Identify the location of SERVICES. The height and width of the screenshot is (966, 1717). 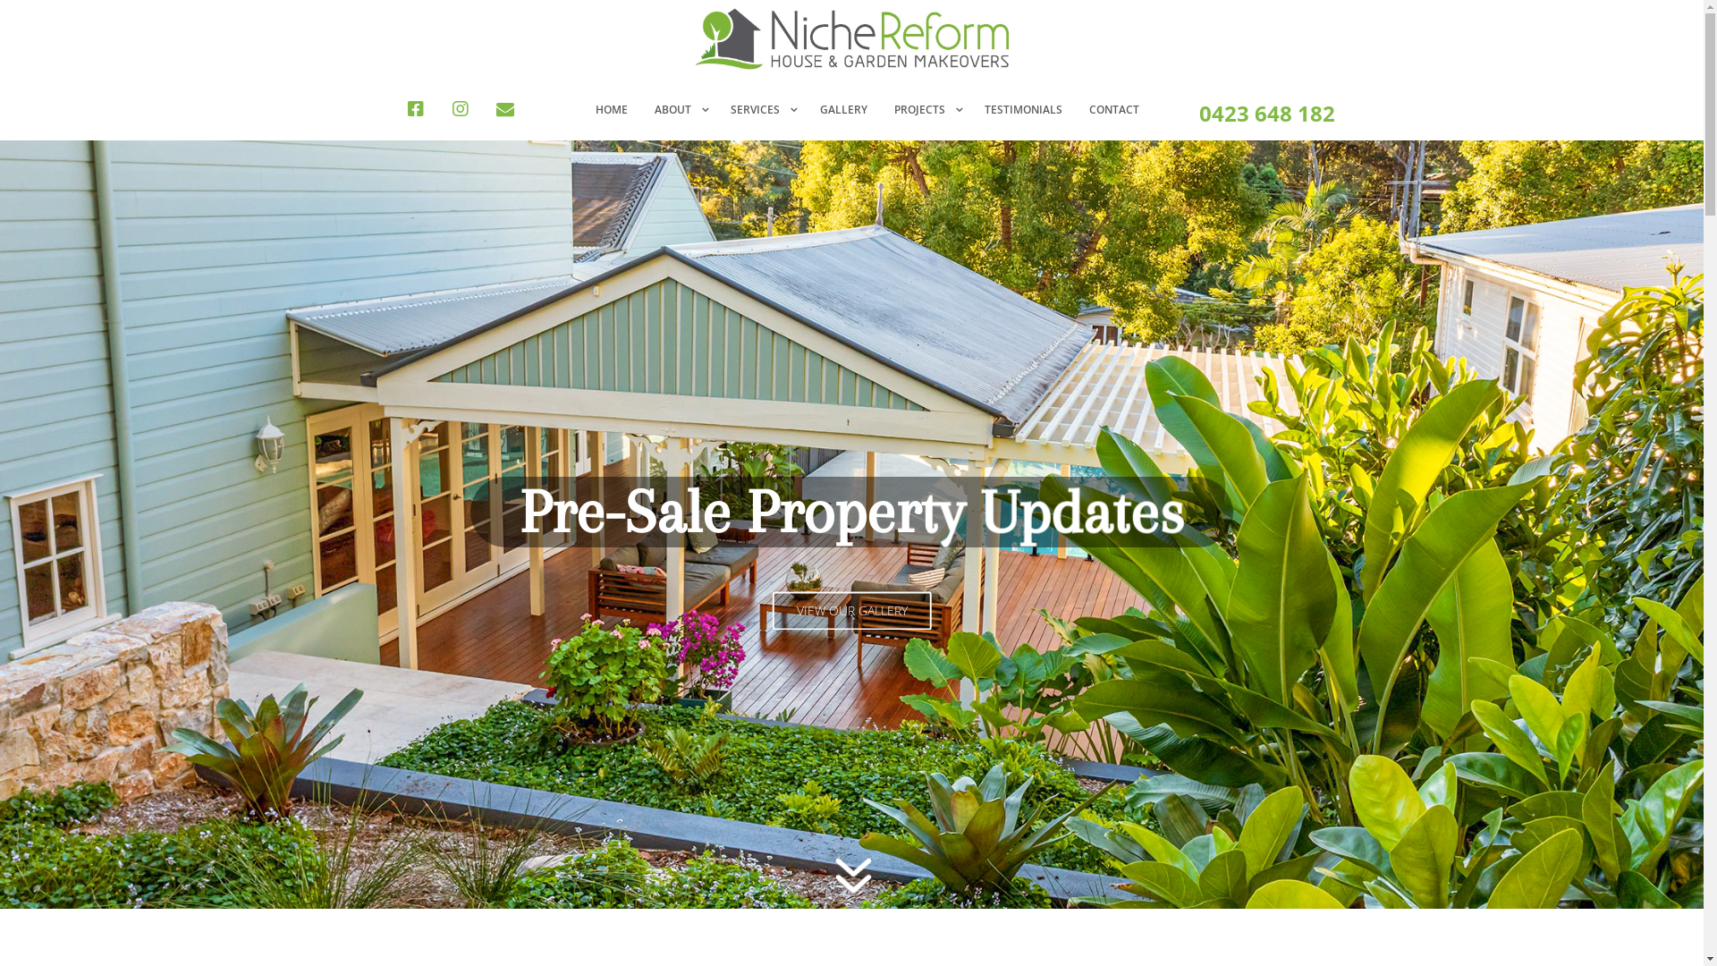
(762, 110).